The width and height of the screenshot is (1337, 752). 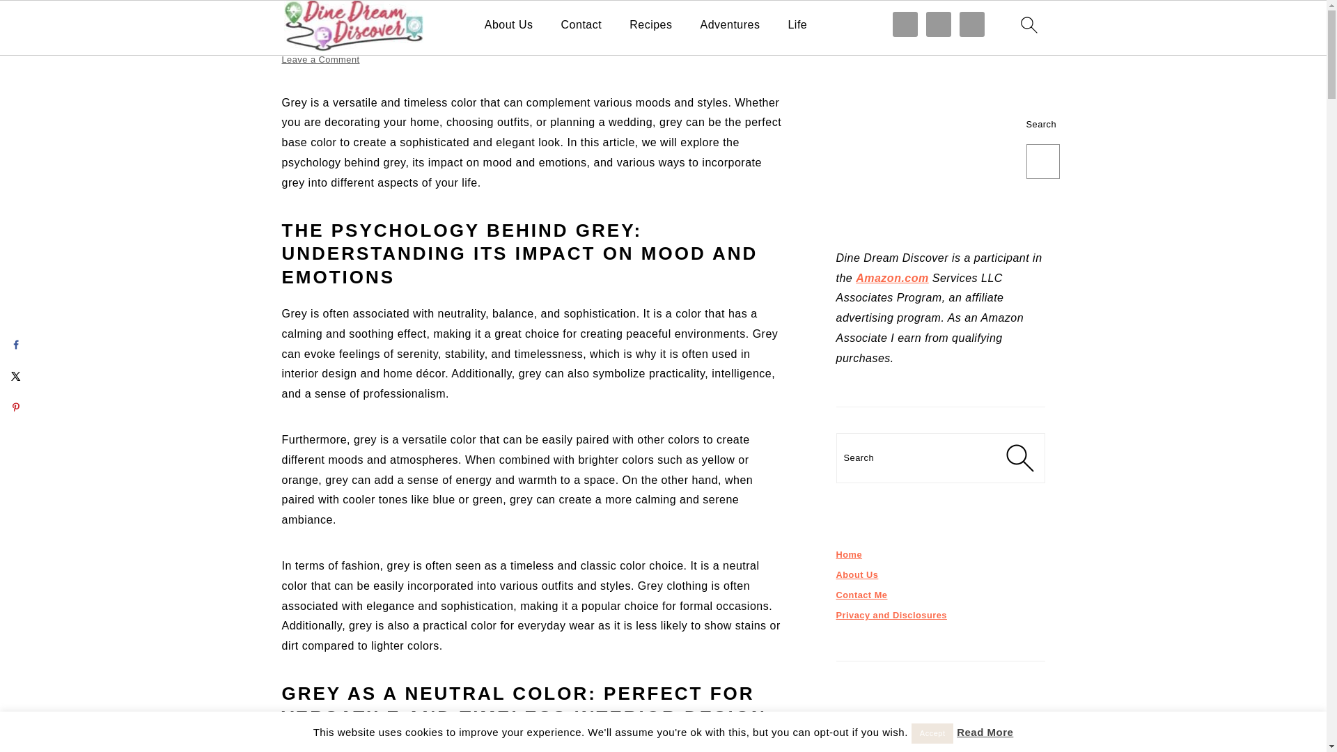 I want to click on Life, so click(x=797, y=24).